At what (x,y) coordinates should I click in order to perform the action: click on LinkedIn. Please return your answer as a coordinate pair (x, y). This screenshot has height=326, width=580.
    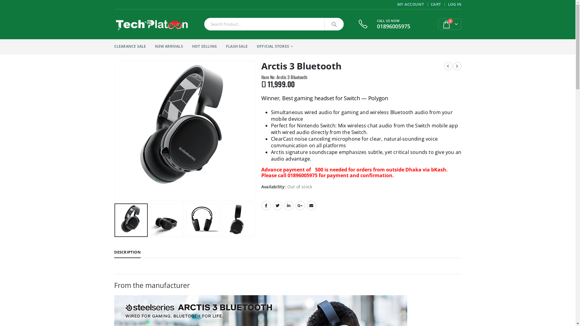
    Looking at the image, I should click on (289, 206).